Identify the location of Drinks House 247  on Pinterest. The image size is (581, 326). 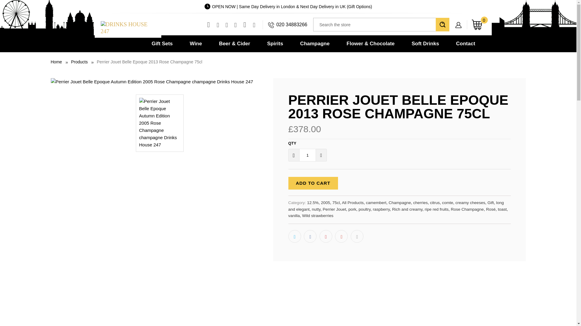
(235, 25).